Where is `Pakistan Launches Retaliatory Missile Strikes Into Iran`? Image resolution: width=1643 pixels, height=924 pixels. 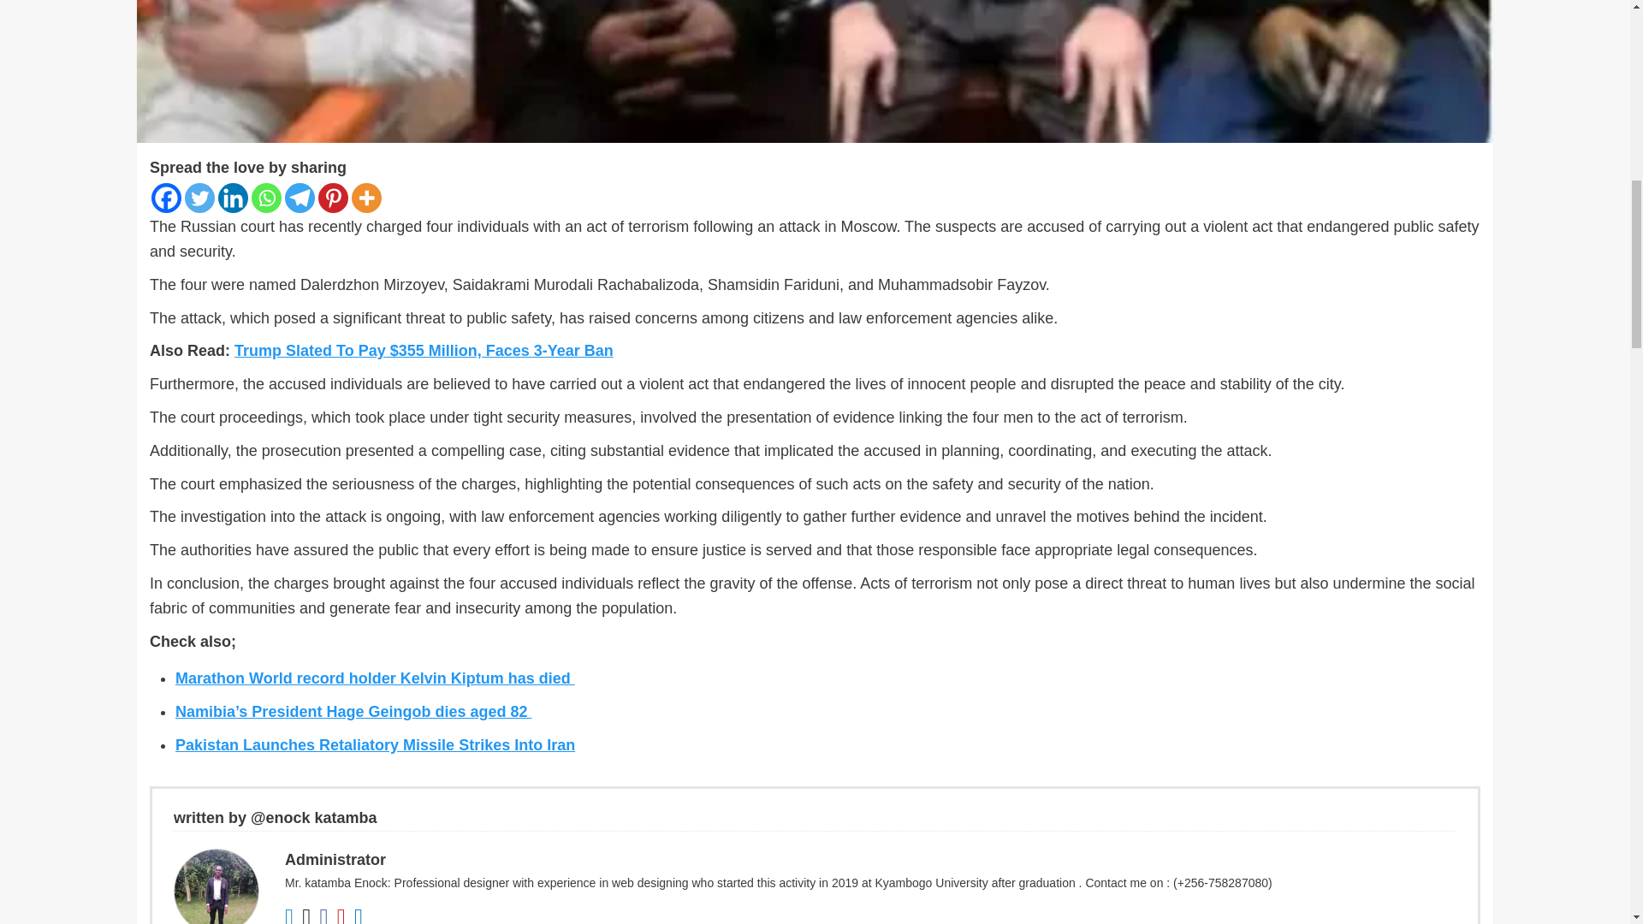 Pakistan Launches Retaliatory Missile Strikes Into Iran is located at coordinates (375, 744).